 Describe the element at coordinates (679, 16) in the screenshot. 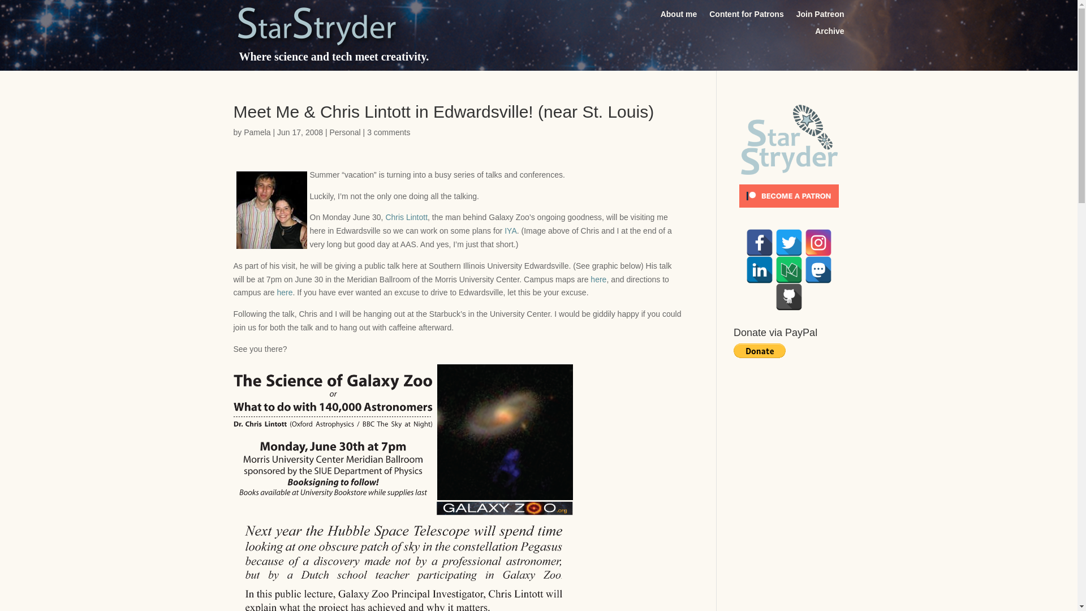

I see `About me` at that location.